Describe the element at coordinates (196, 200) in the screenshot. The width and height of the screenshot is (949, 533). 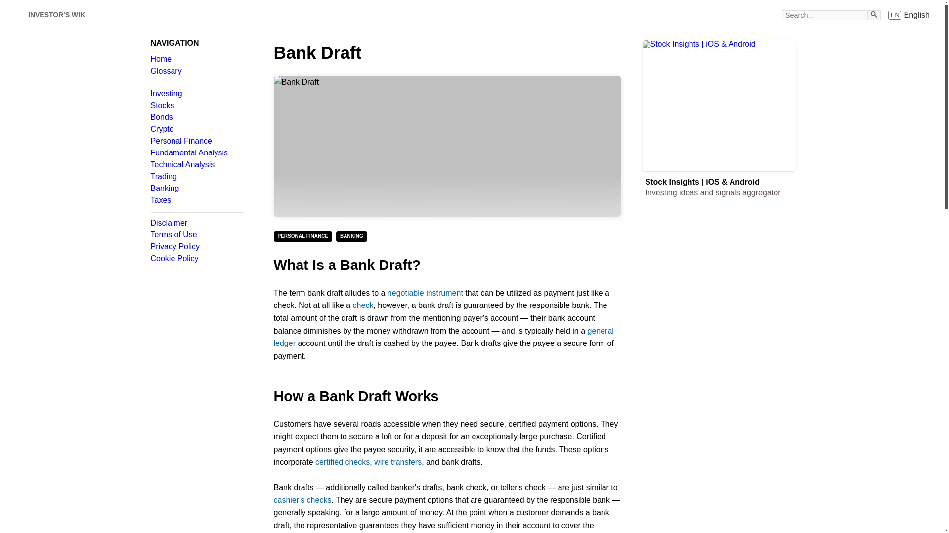
I see `Taxes` at that location.